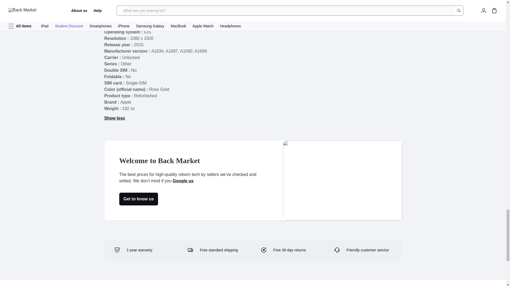  What do you see at coordinates (138, 199) in the screenshot?
I see `Get to know us` at bounding box center [138, 199].